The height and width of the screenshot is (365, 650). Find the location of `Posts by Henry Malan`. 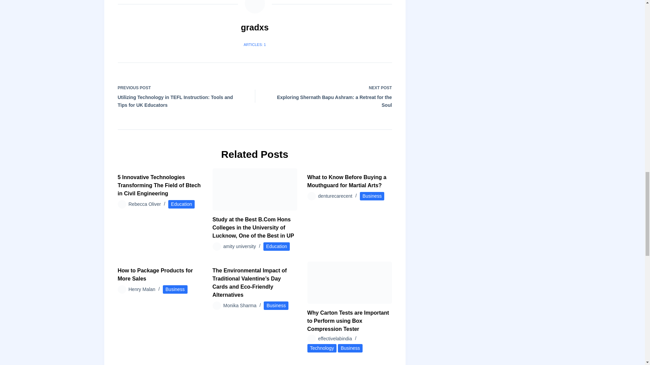

Posts by Henry Malan is located at coordinates (142, 289).